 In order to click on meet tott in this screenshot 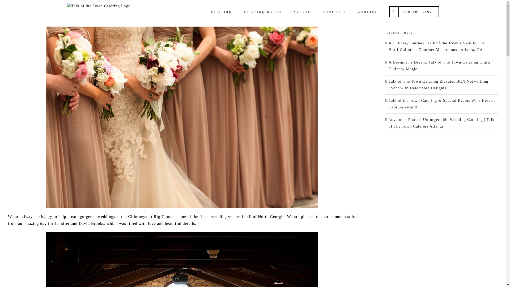, I will do `click(334, 11)`.